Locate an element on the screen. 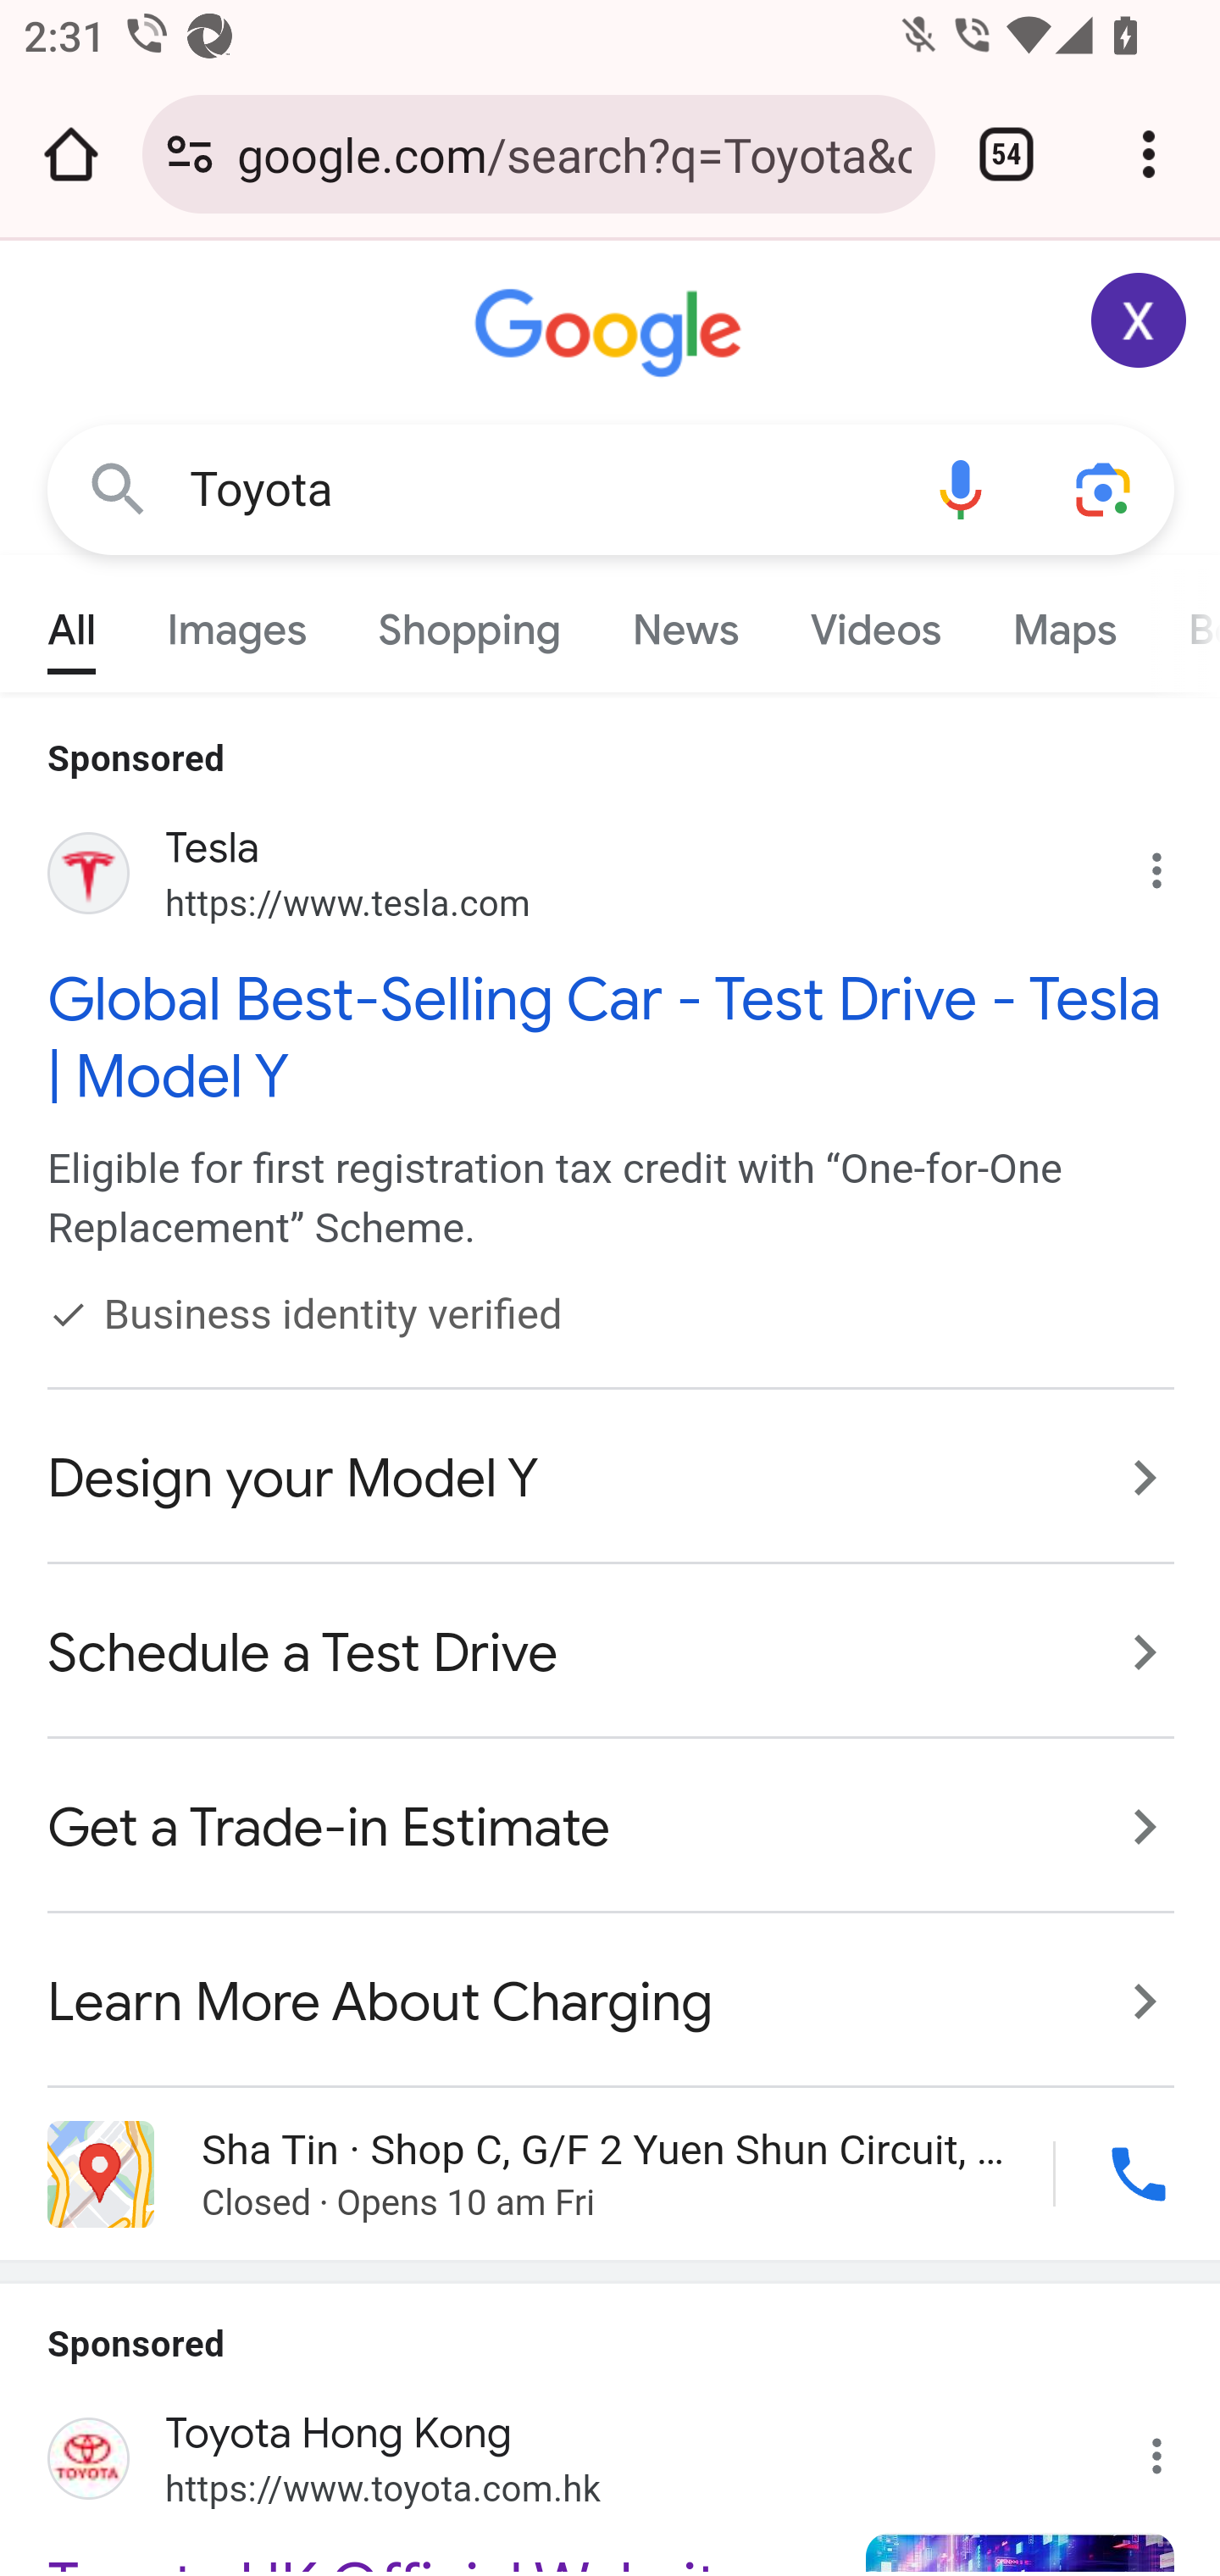 This screenshot has height=2576, width=1220. Videos is located at coordinates (875, 622).